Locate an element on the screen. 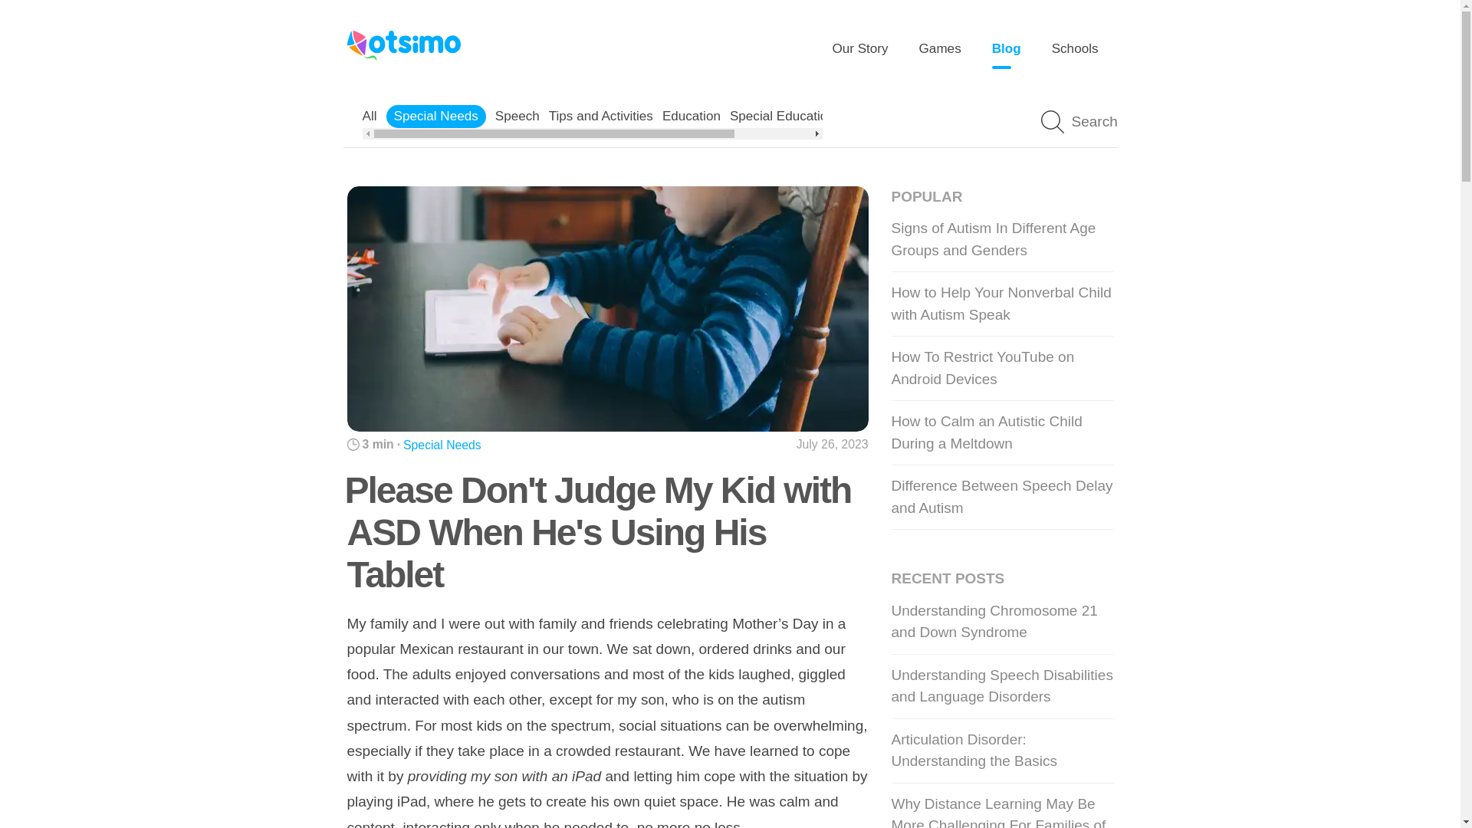 The height and width of the screenshot is (828, 1472). Special Needs is located at coordinates (436, 115).